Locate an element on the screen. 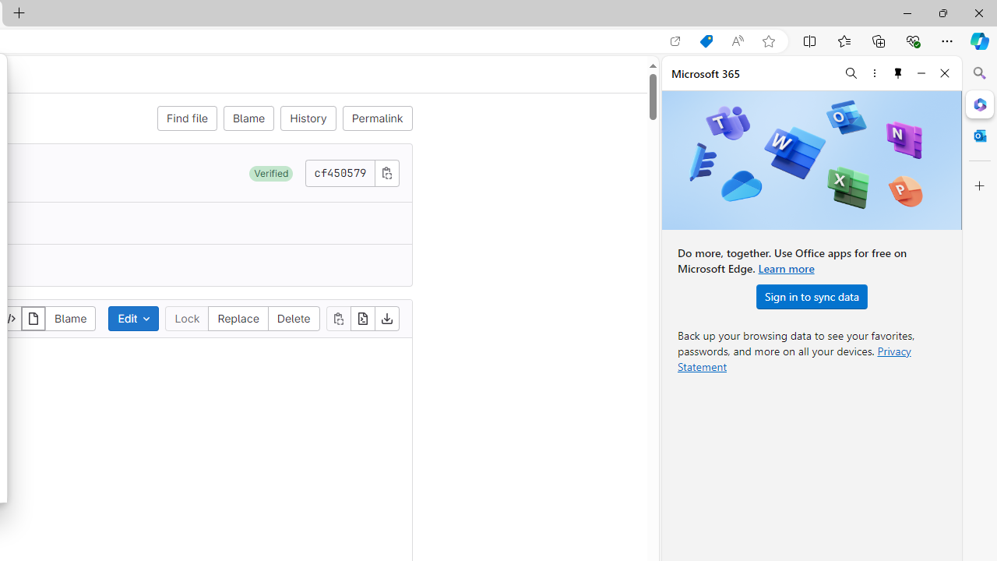  Delete is located at coordinates (293, 318).